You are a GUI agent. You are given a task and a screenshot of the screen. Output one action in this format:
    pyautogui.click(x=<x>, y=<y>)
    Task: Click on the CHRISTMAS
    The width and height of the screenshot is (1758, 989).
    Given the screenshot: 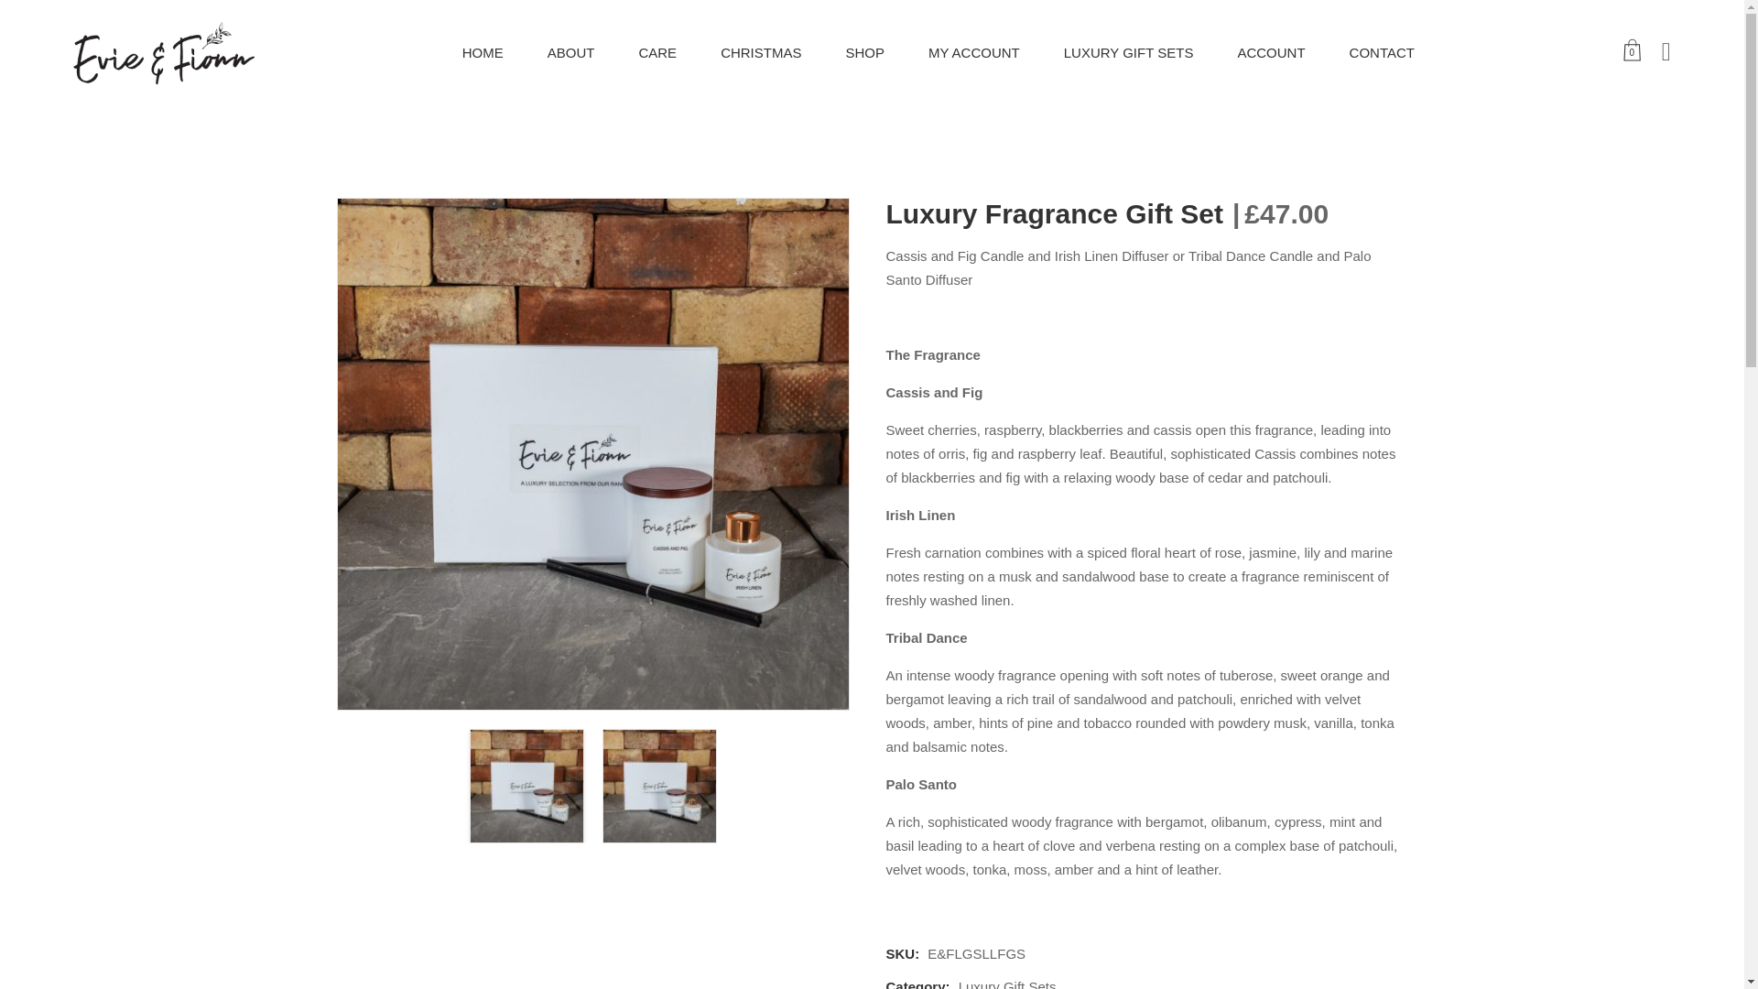 What is the action you would take?
    pyautogui.click(x=761, y=52)
    